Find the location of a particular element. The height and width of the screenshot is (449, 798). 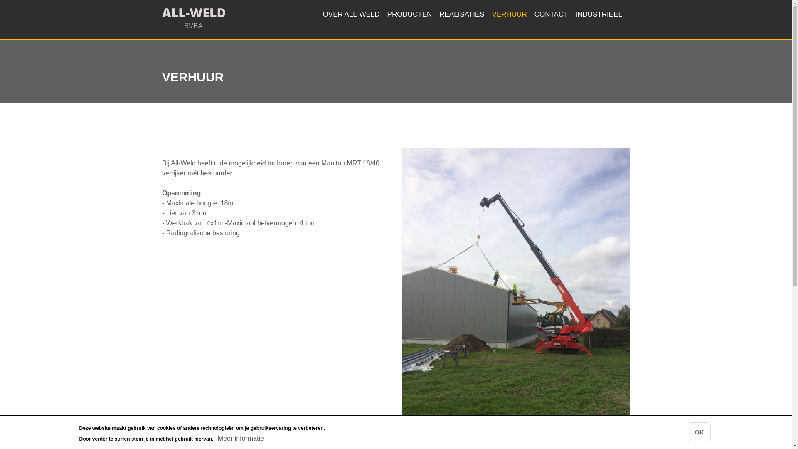

CONTACT is located at coordinates (551, 14).